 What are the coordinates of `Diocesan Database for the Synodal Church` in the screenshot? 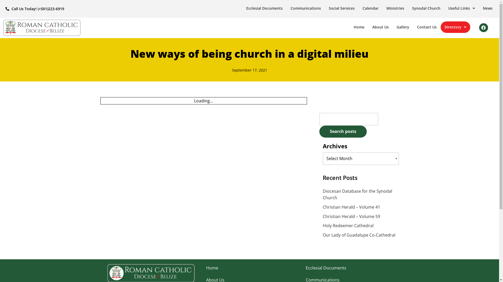 It's located at (357, 195).